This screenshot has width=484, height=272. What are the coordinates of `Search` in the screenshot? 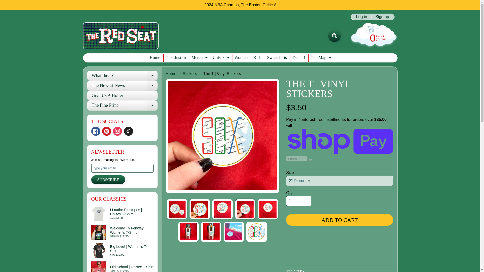 It's located at (299, 58).